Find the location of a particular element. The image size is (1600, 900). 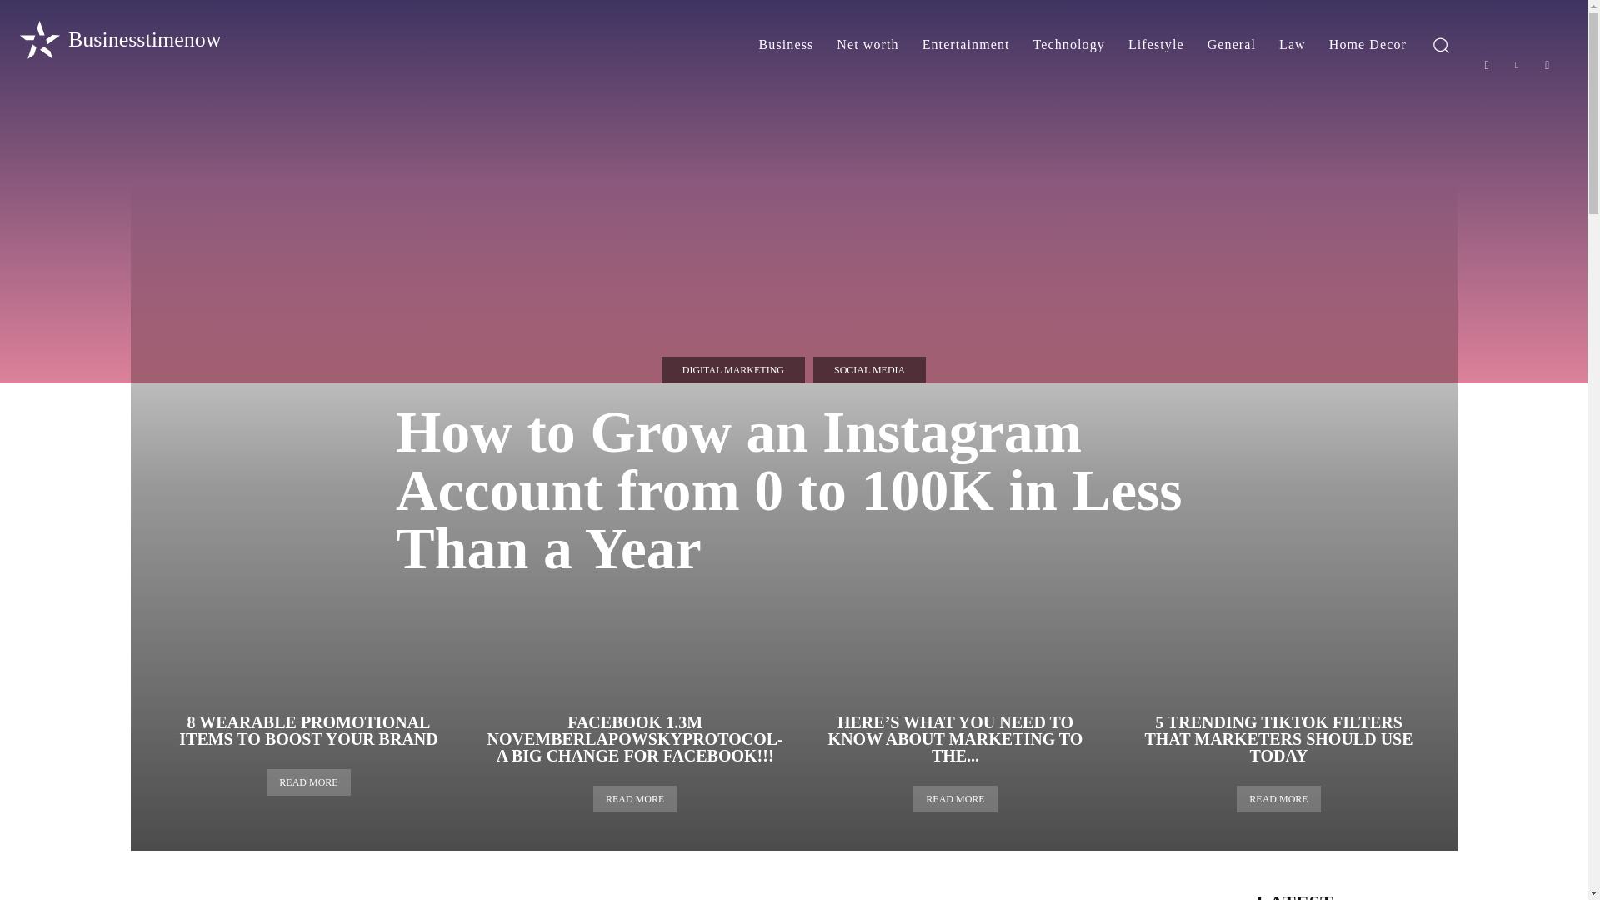

8 Wearable Promotional Items to Boost Your Brand is located at coordinates (308, 730).